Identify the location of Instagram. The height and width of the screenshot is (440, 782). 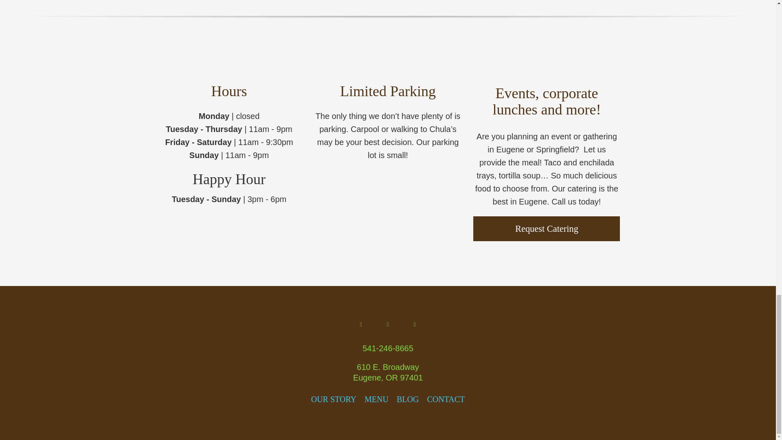
(387, 324).